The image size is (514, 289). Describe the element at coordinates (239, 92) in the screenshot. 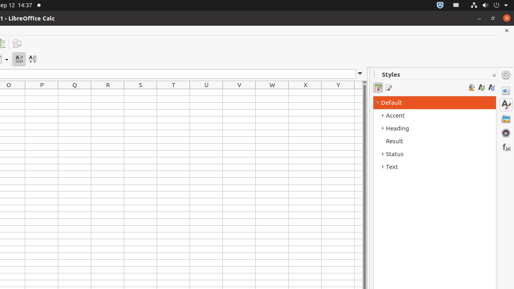

I see `V1` at that location.